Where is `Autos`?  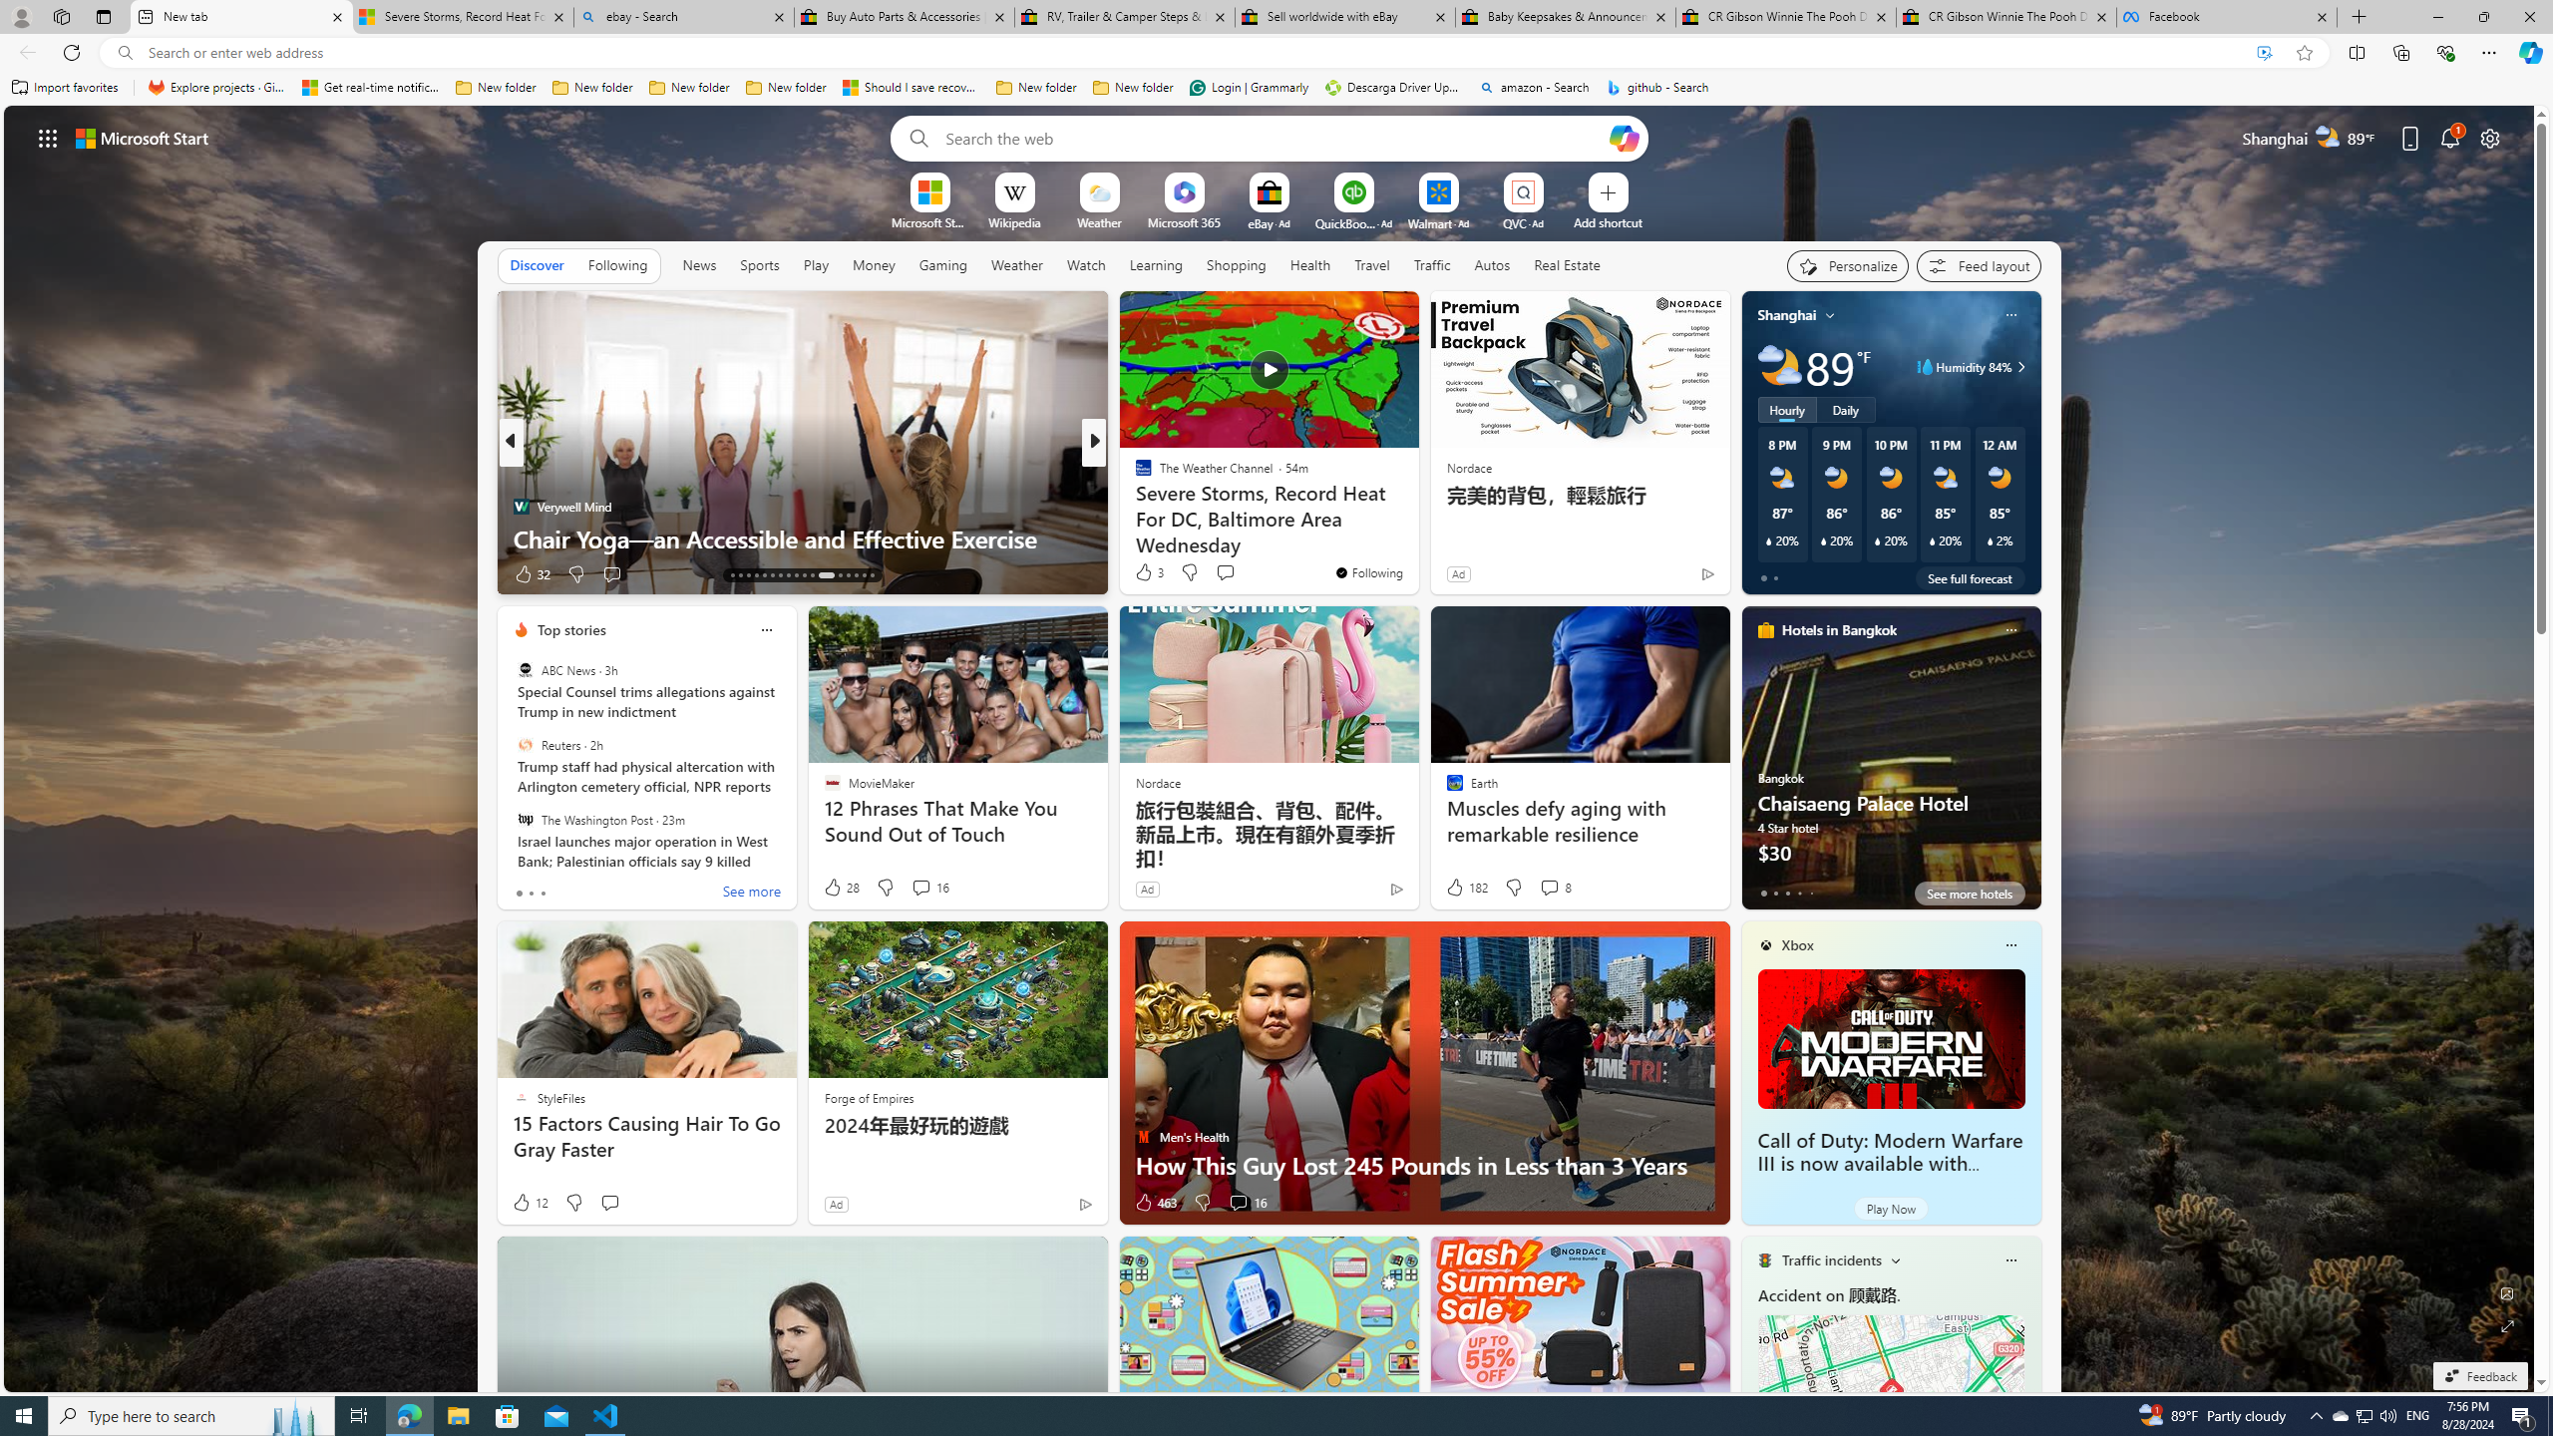 Autos is located at coordinates (1492, 265).